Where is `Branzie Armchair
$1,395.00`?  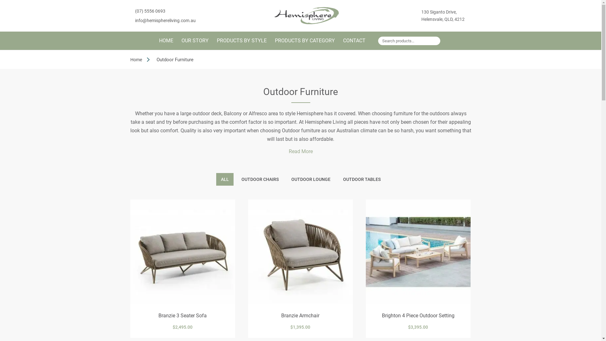
Branzie Armchair
$1,395.00 is located at coordinates (300, 269).